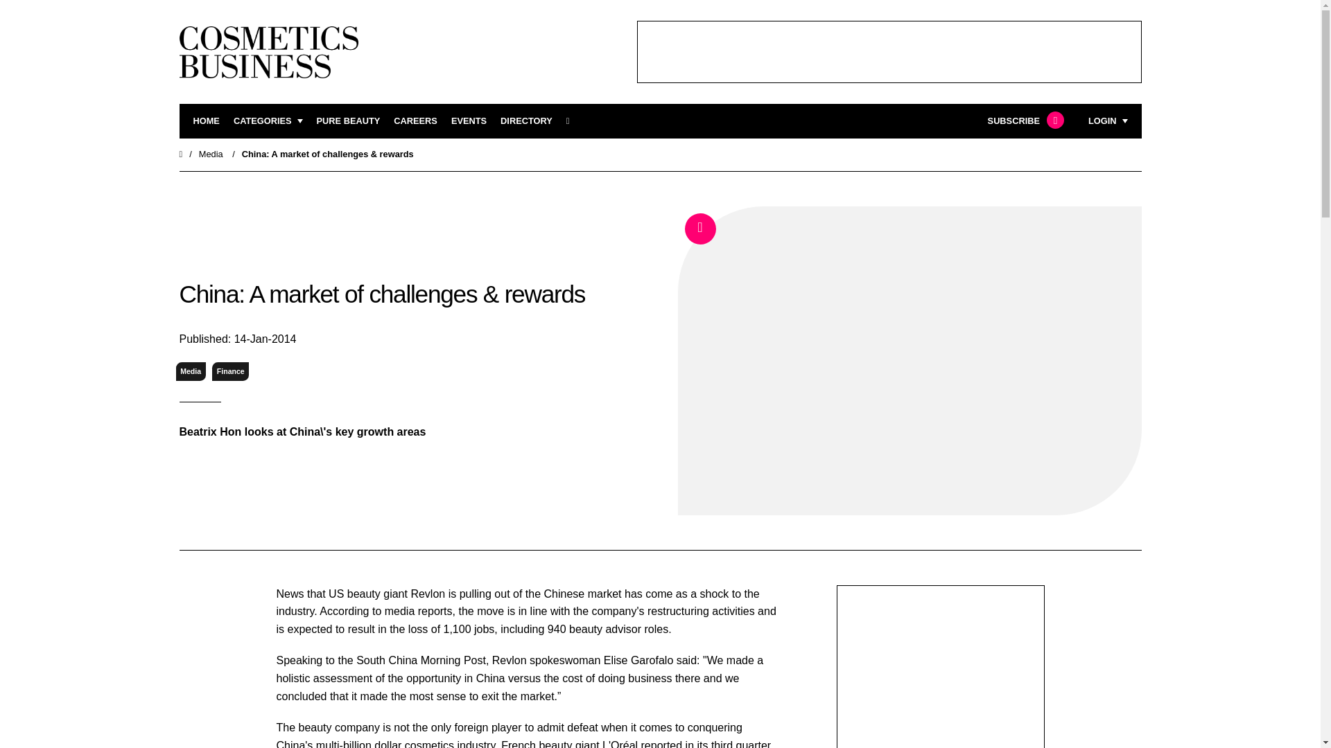 This screenshot has width=1331, height=748. I want to click on Home, so click(180, 154).